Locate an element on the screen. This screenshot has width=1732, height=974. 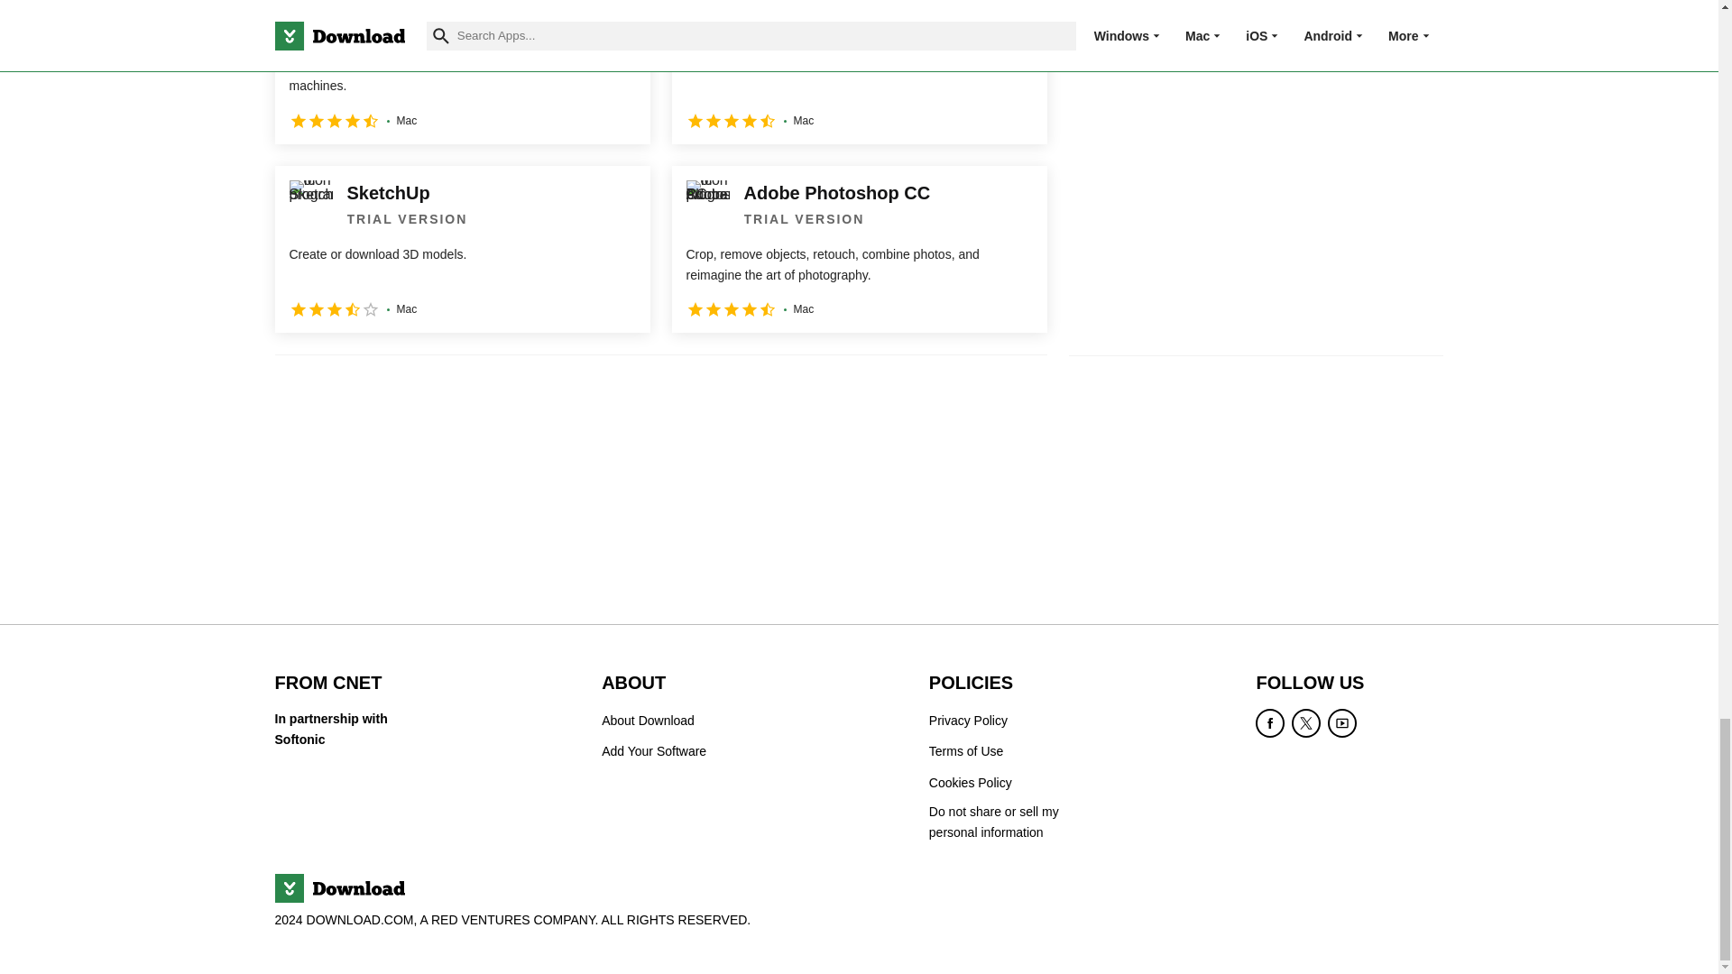
Adobe Photoshop CC is located at coordinates (859, 249).